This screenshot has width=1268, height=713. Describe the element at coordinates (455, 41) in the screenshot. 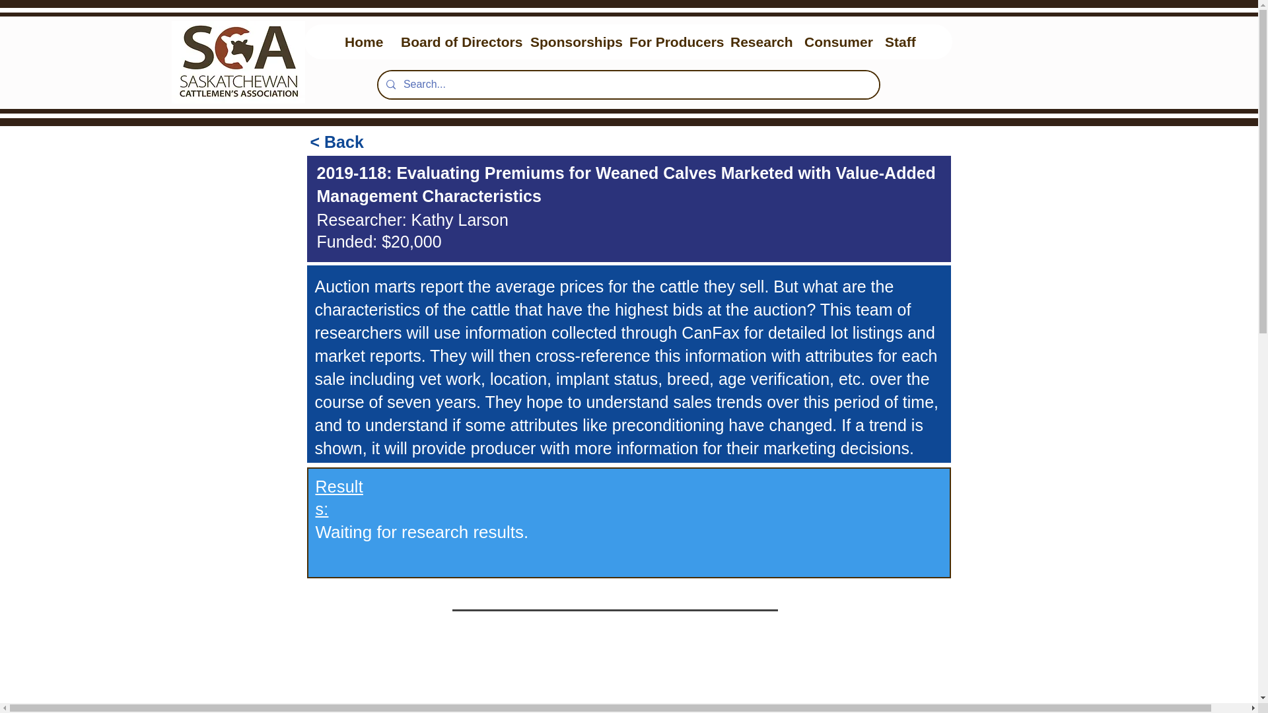

I see `Board of Directors` at that location.